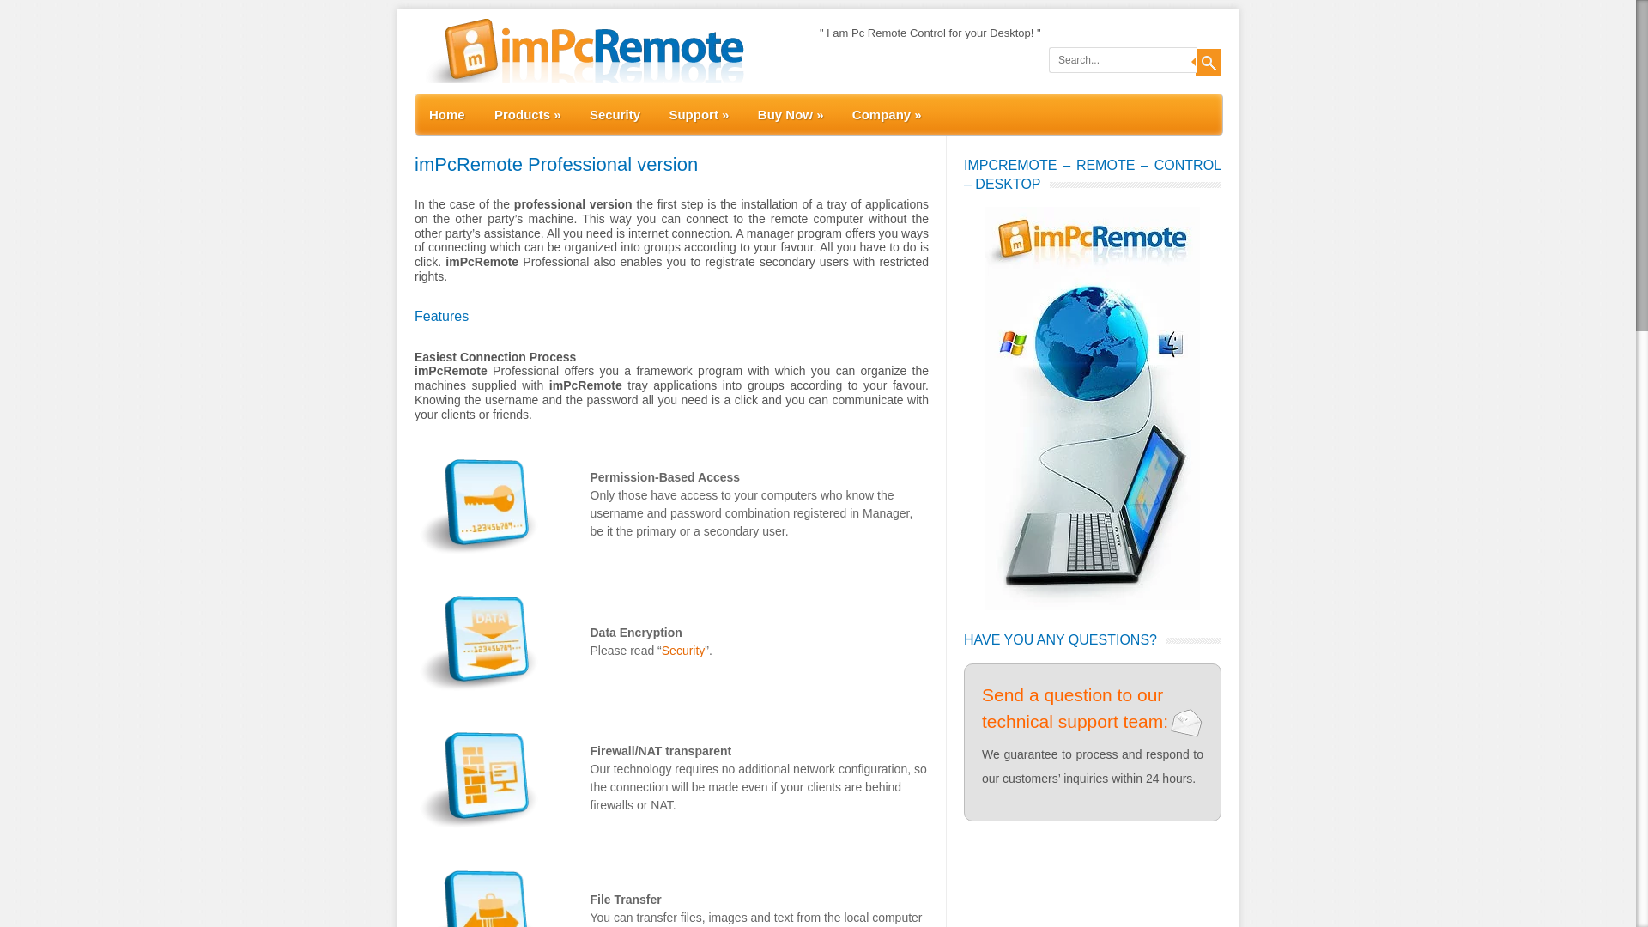 Image resolution: width=1648 pixels, height=927 pixels. What do you see at coordinates (521, 114) in the screenshot?
I see `Products` at bounding box center [521, 114].